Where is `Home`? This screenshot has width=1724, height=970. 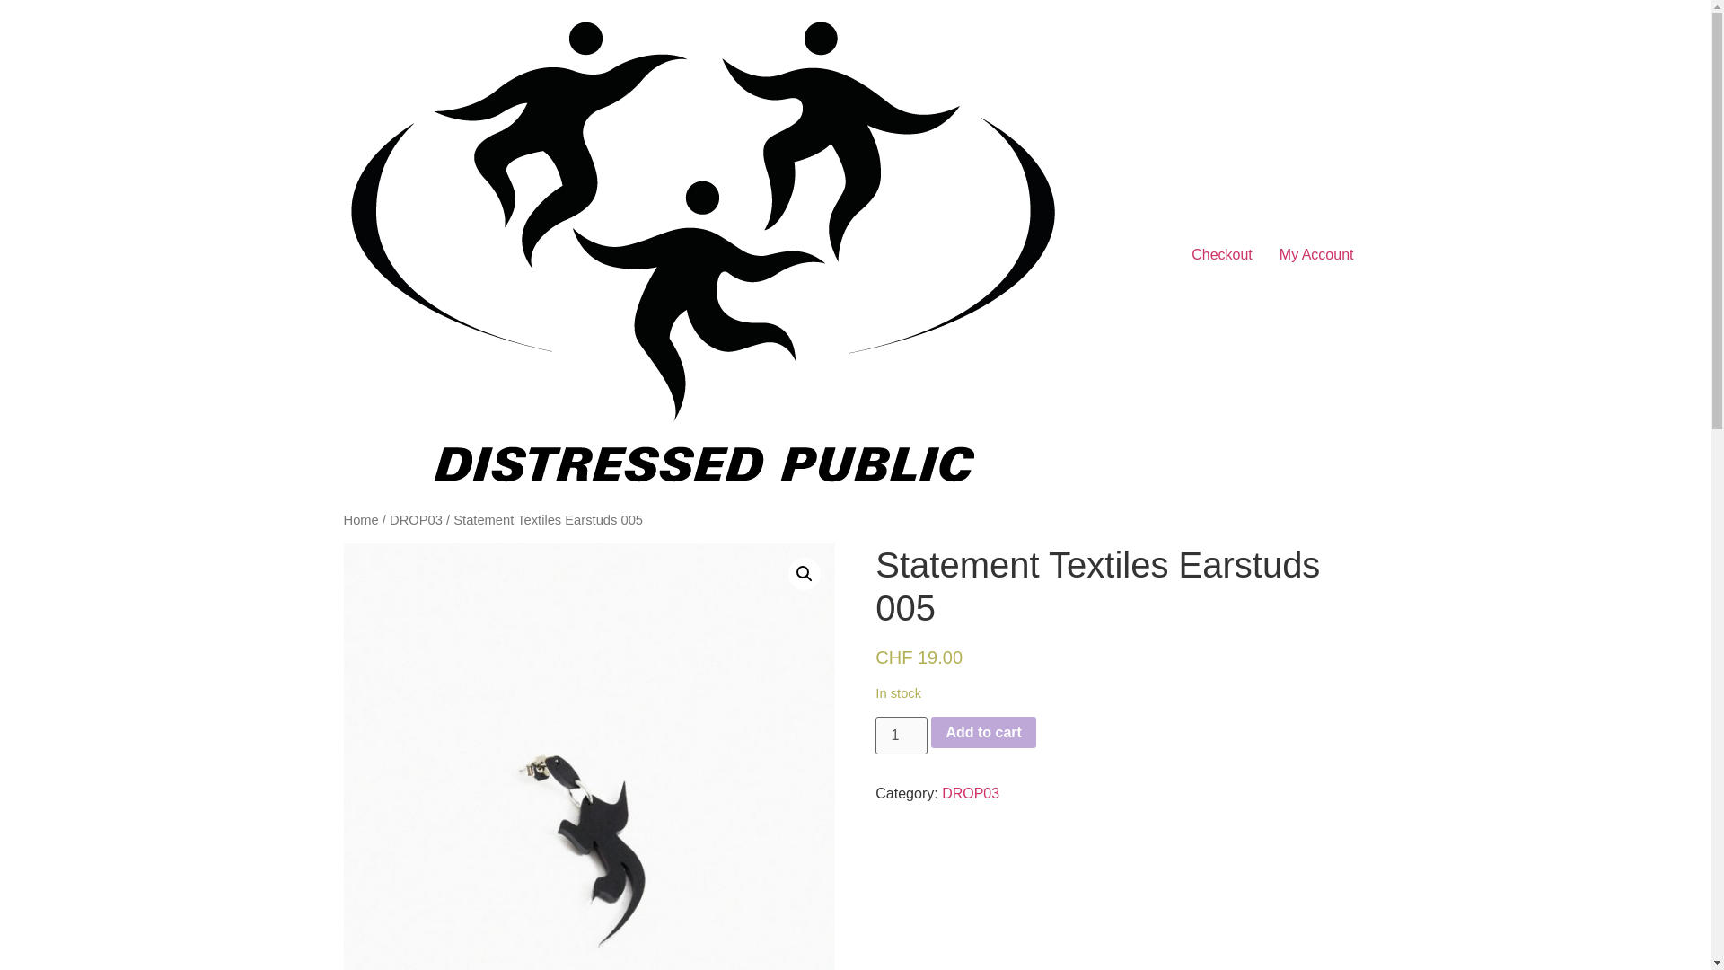
Home is located at coordinates (360, 520).